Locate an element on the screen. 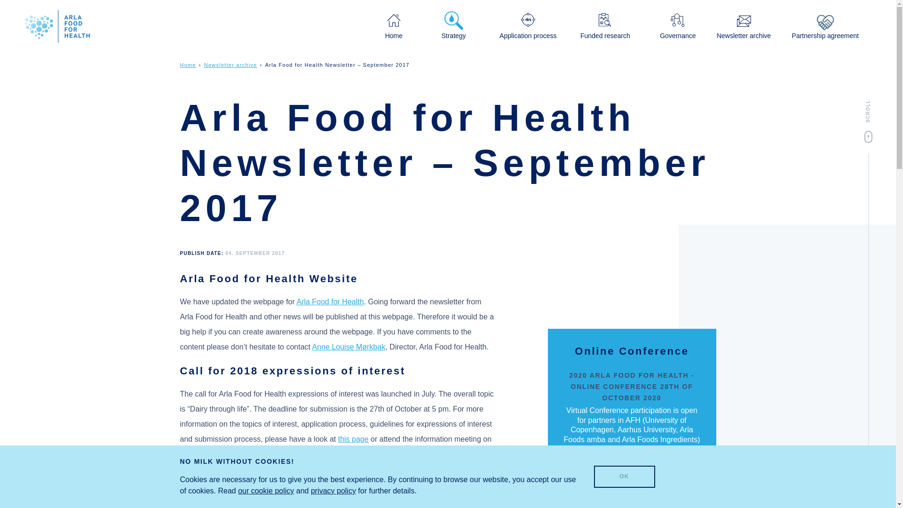  Go to Newsletter archive. is located at coordinates (230, 64).